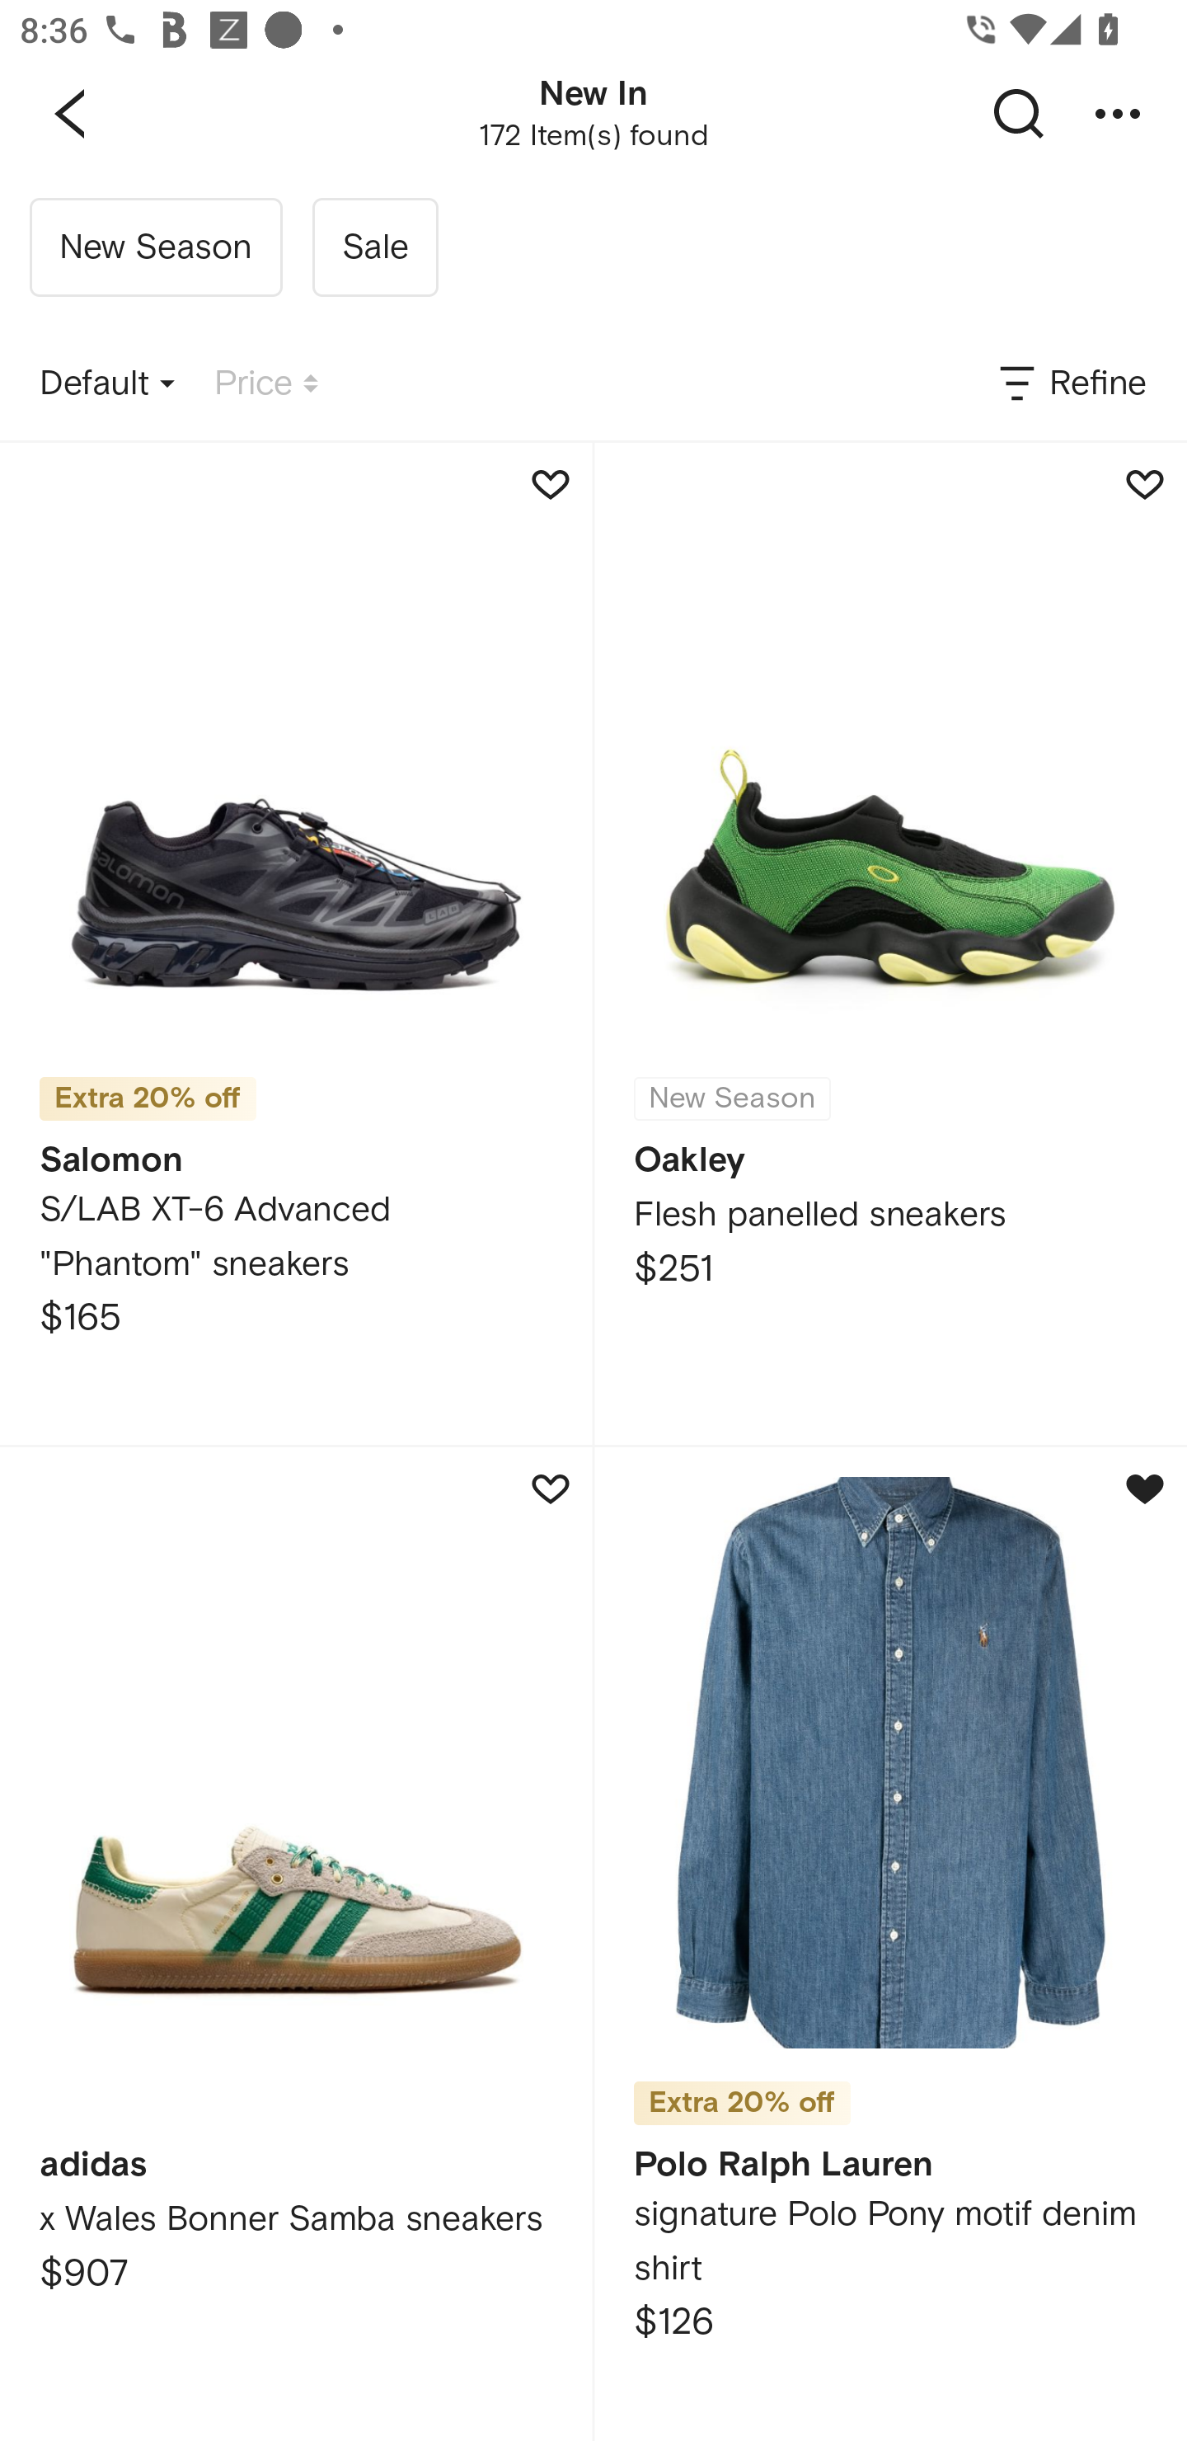 The width and height of the screenshot is (1187, 2441). Describe the element at coordinates (296, 1945) in the screenshot. I see `adidas x Wales Bonner Samba sneakers $907` at that location.